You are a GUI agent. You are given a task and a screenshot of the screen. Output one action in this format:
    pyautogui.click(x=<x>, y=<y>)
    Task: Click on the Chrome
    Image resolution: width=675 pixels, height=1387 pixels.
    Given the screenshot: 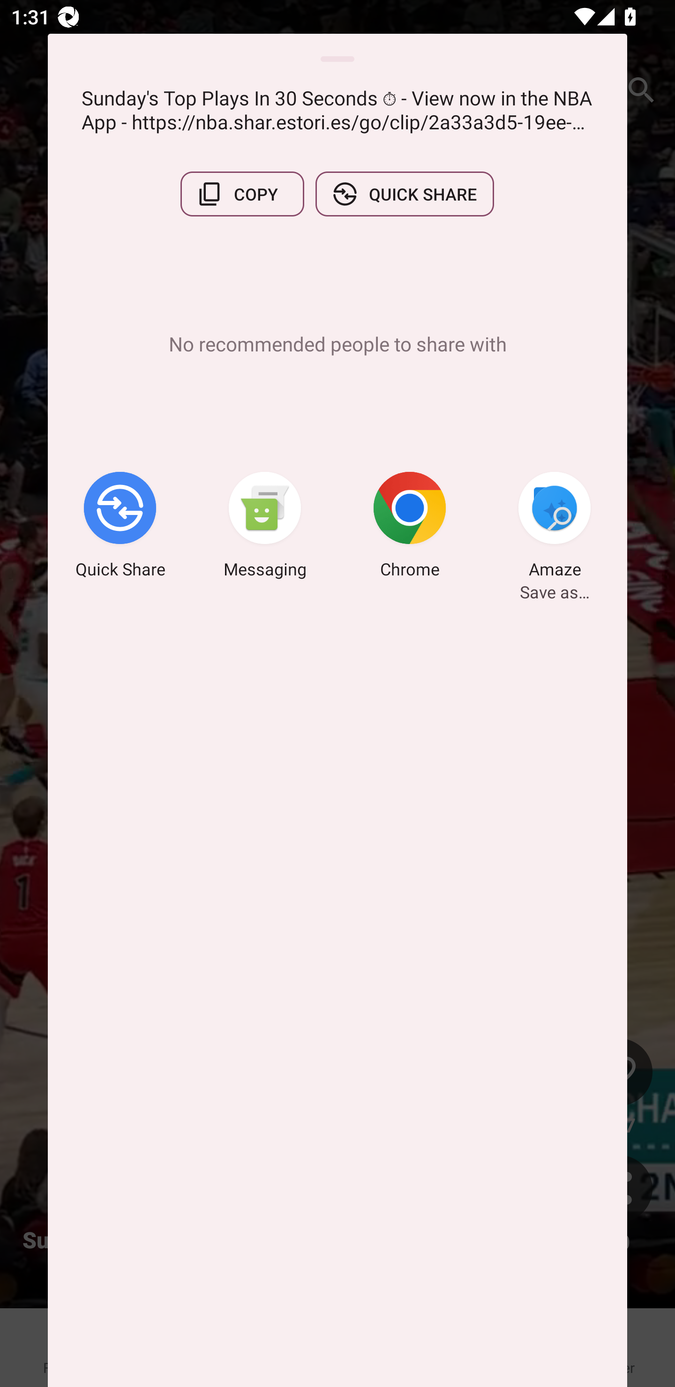 What is the action you would take?
    pyautogui.click(x=410, y=528)
    